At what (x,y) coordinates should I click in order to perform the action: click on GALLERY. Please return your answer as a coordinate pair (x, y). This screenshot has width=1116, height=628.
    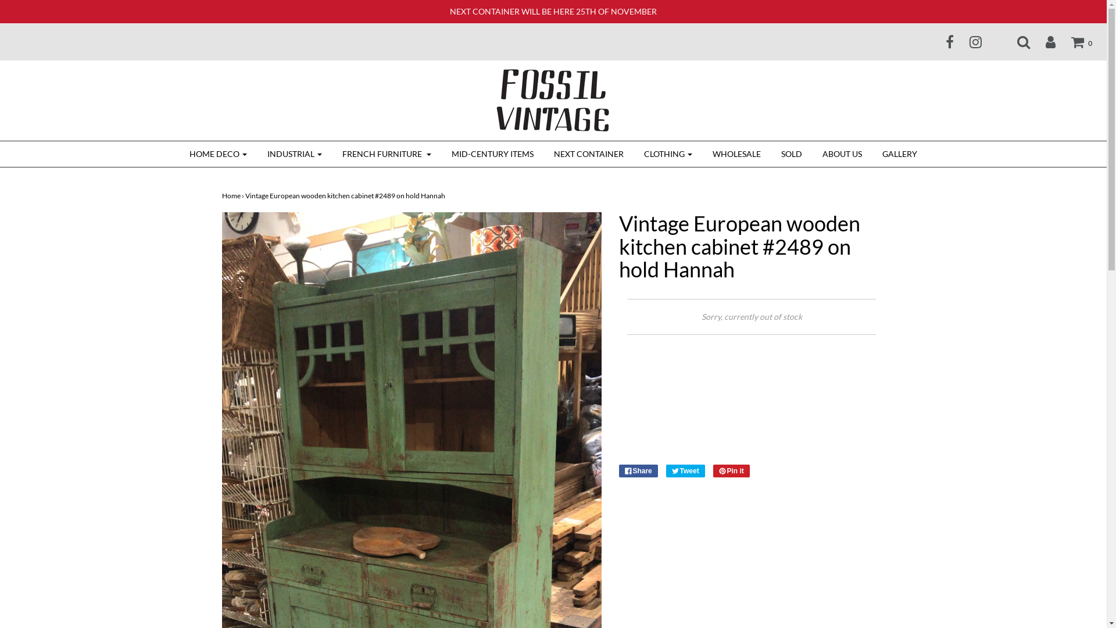
    Looking at the image, I should click on (900, 154).